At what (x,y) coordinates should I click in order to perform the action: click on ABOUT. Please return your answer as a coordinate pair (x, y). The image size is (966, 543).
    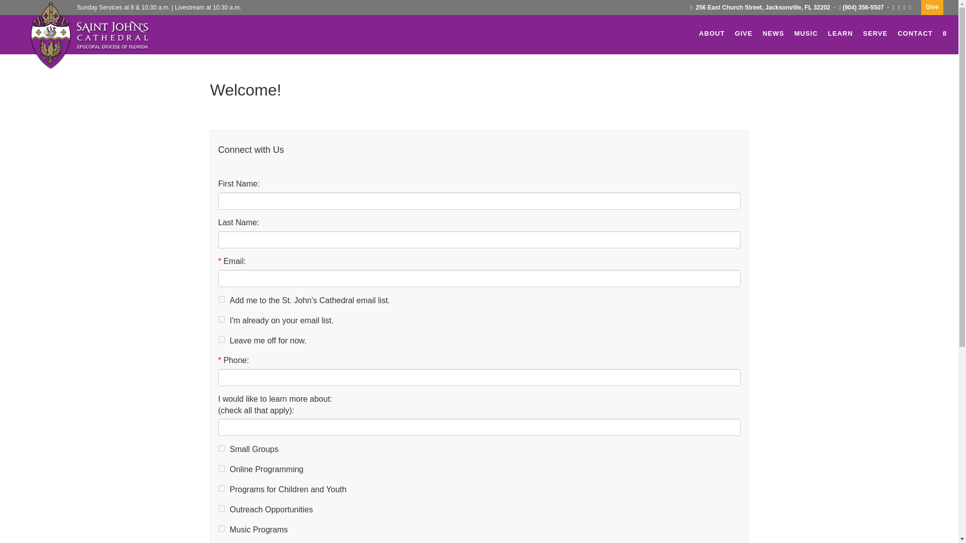
    Looking at the image, I should click on (711, 33).